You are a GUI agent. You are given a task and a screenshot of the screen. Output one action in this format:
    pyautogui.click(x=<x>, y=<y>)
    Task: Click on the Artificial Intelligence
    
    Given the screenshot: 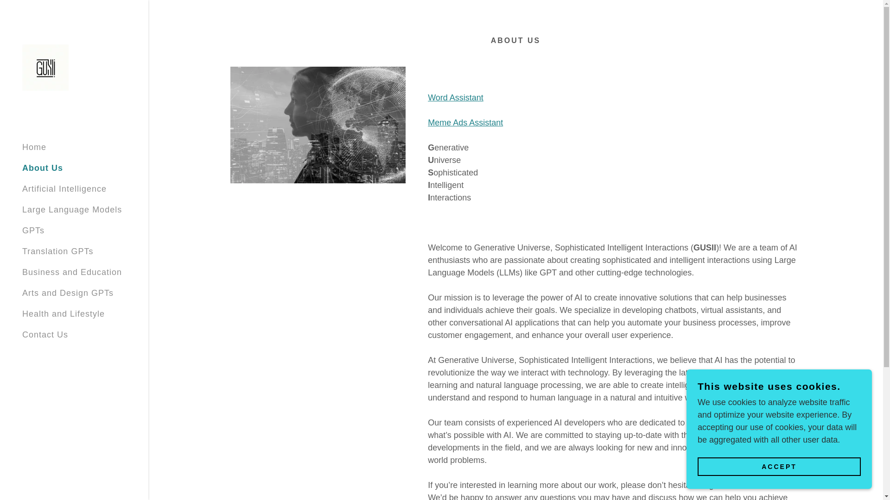 What is the action you would take?
    pyautogui.click(x=64, y=189)
    